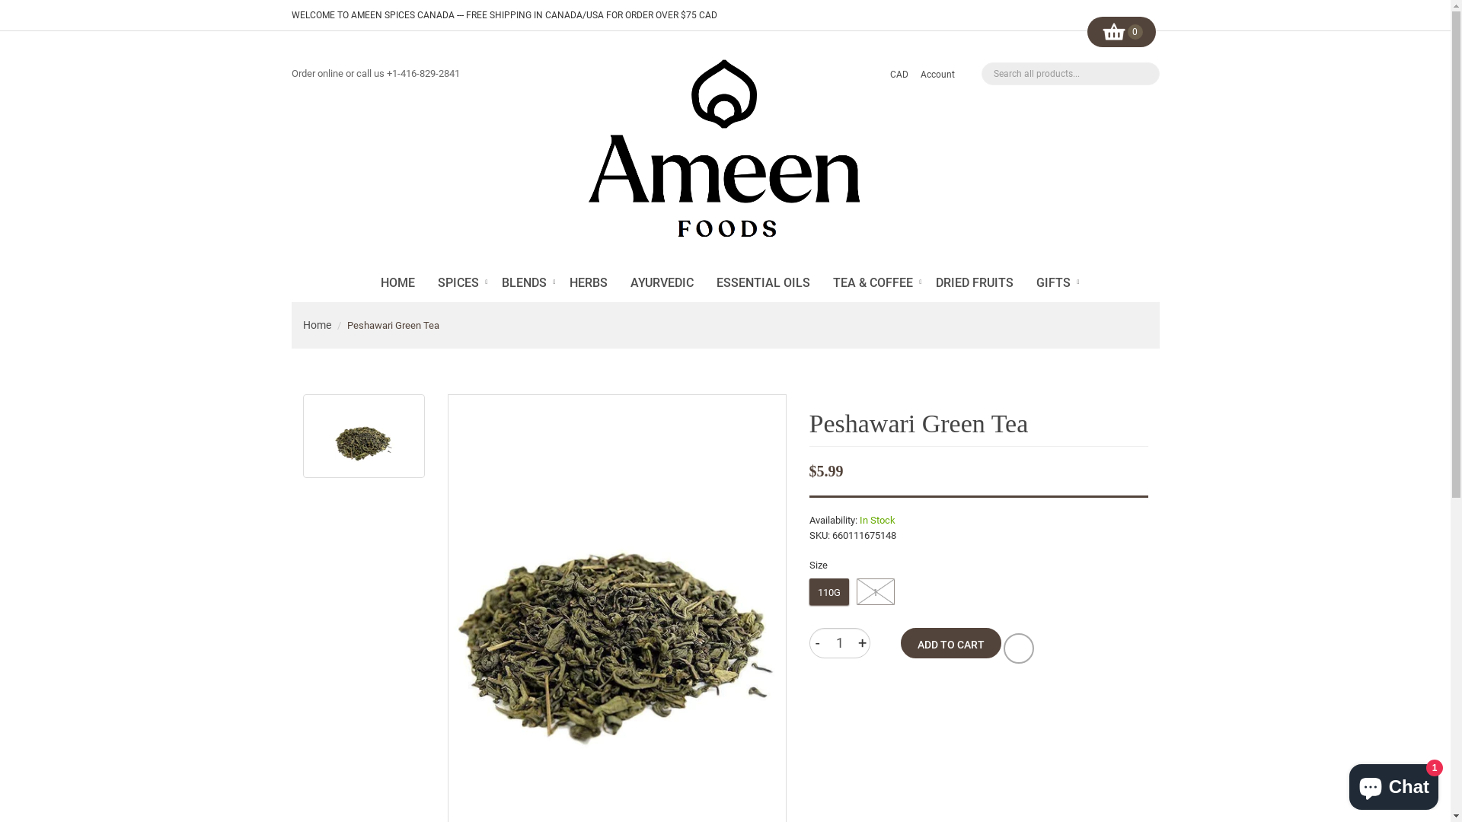 The height and width of the screenshot is (822, 1462). I want to click on Peshawari Green Tea - Ameen, so click(617, 606).